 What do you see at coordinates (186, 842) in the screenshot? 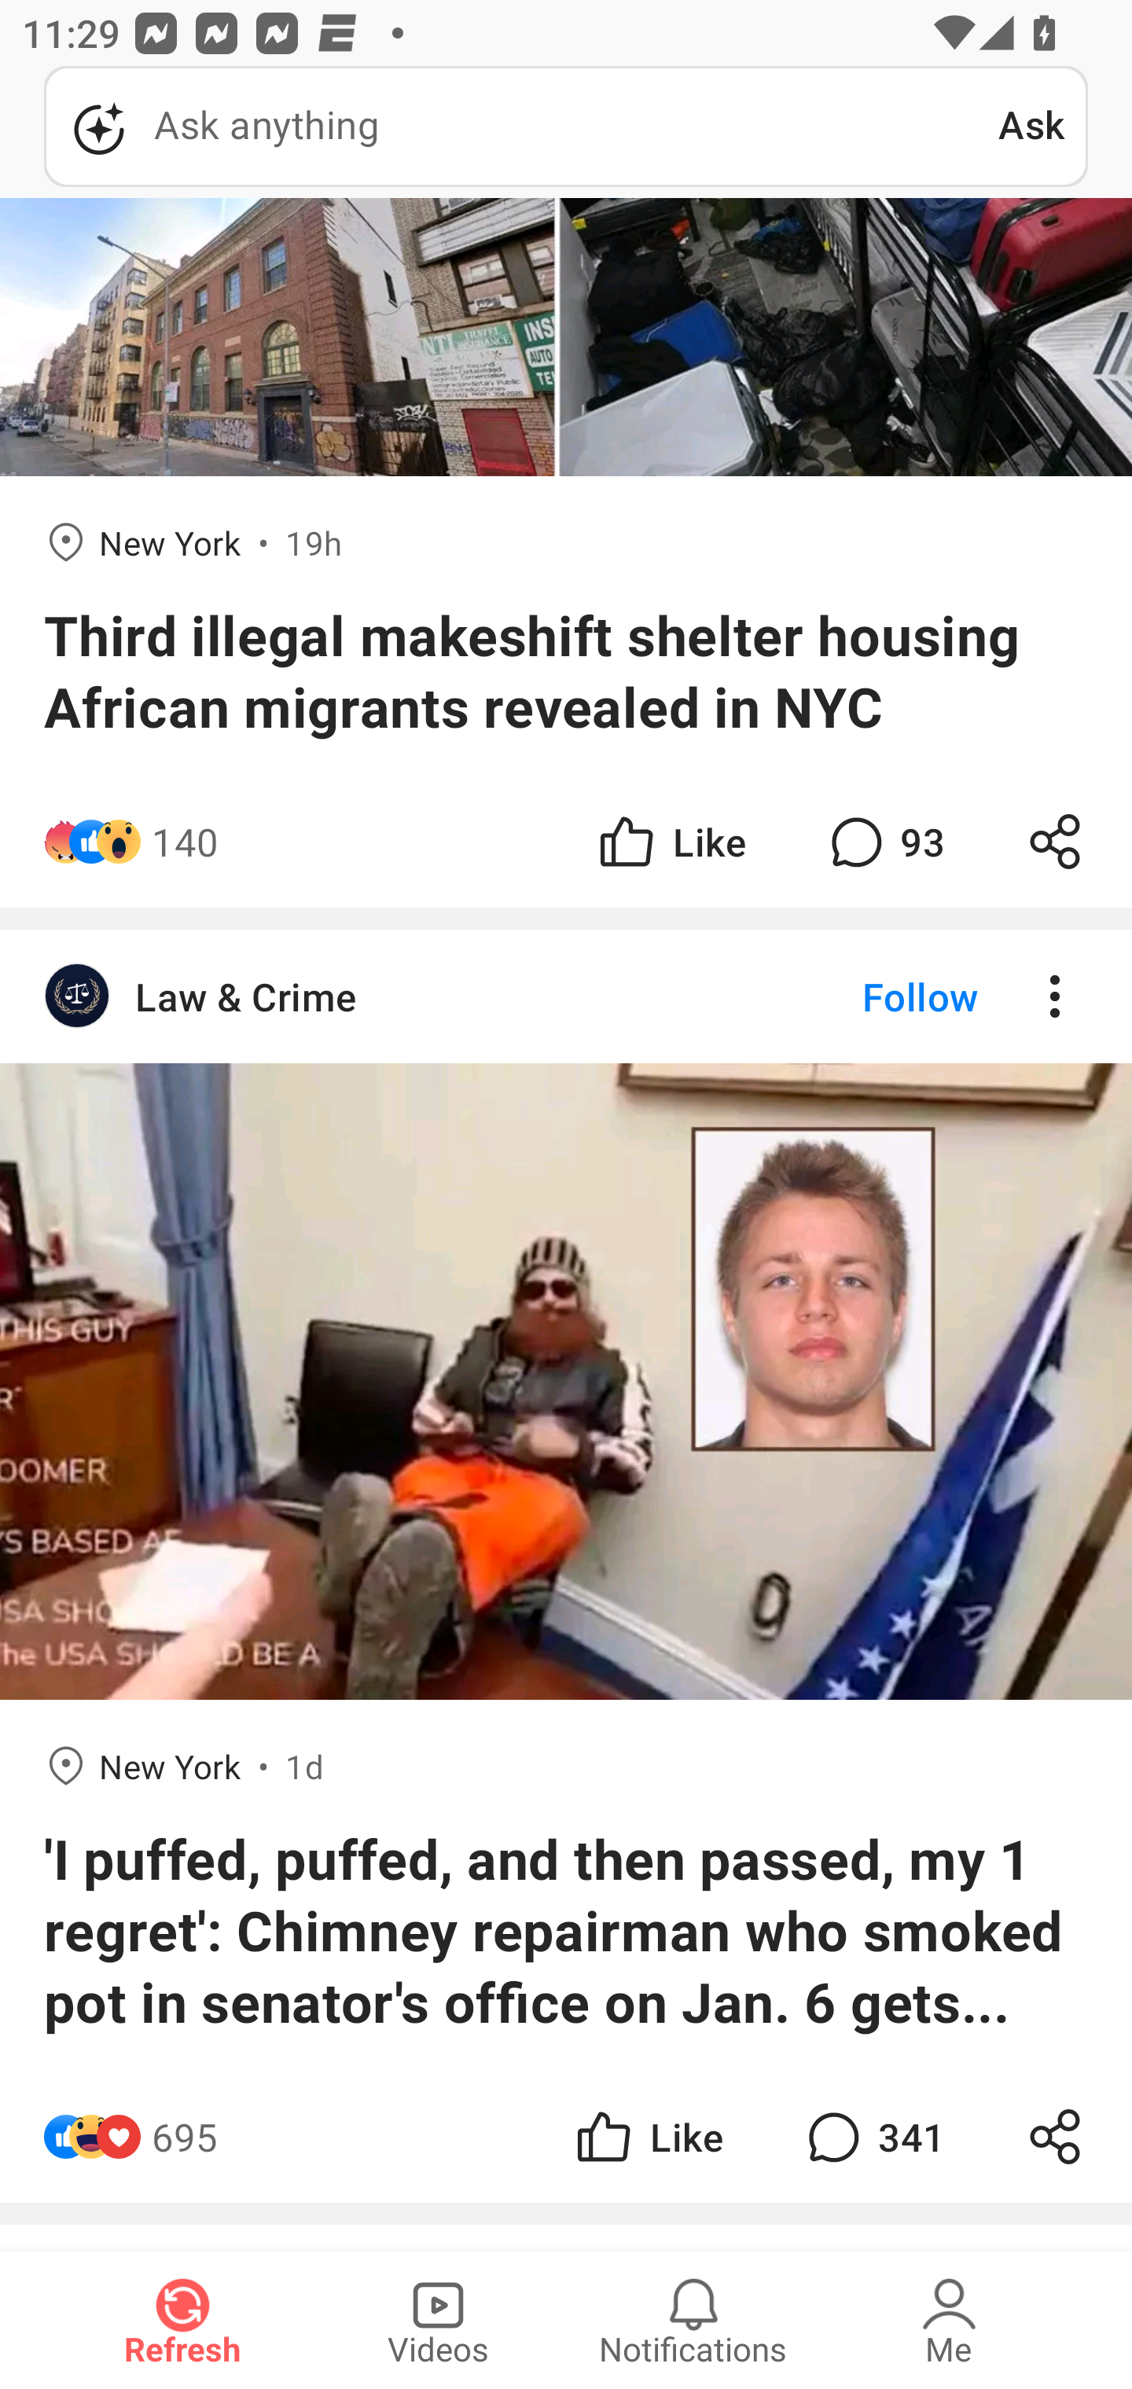
I see `140` at bounding box center [186, 842].